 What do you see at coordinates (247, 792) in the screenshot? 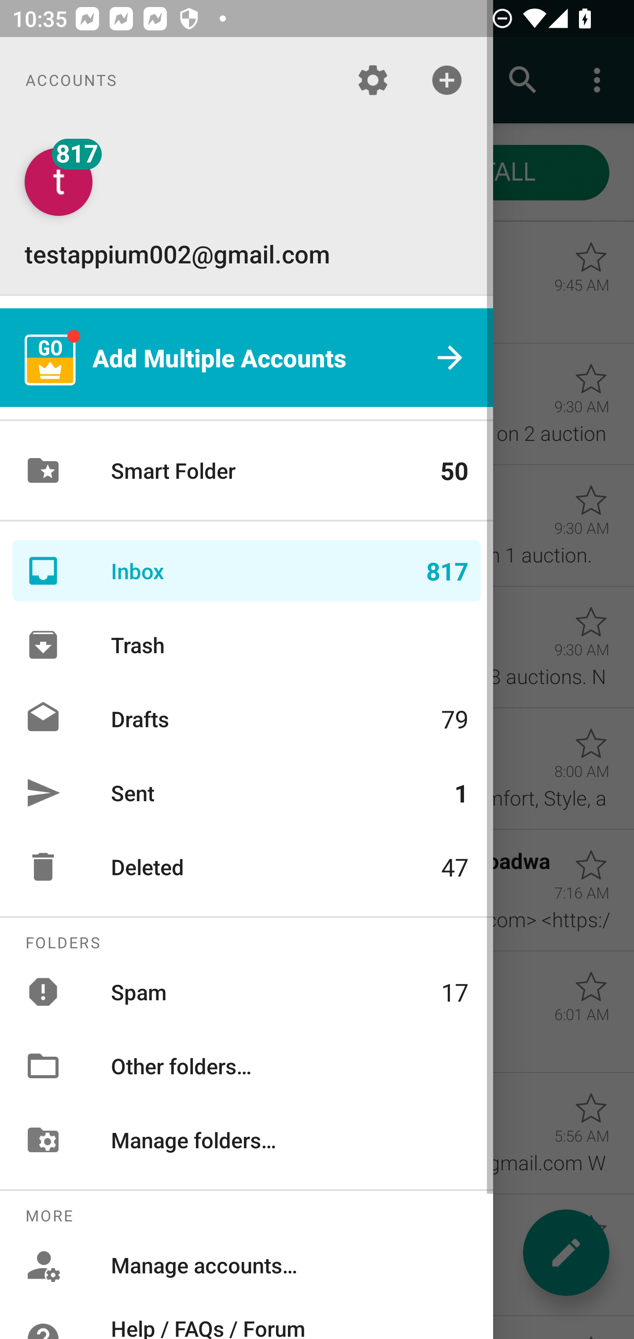
I see `Sent 1` at bounding box center [247, 792].